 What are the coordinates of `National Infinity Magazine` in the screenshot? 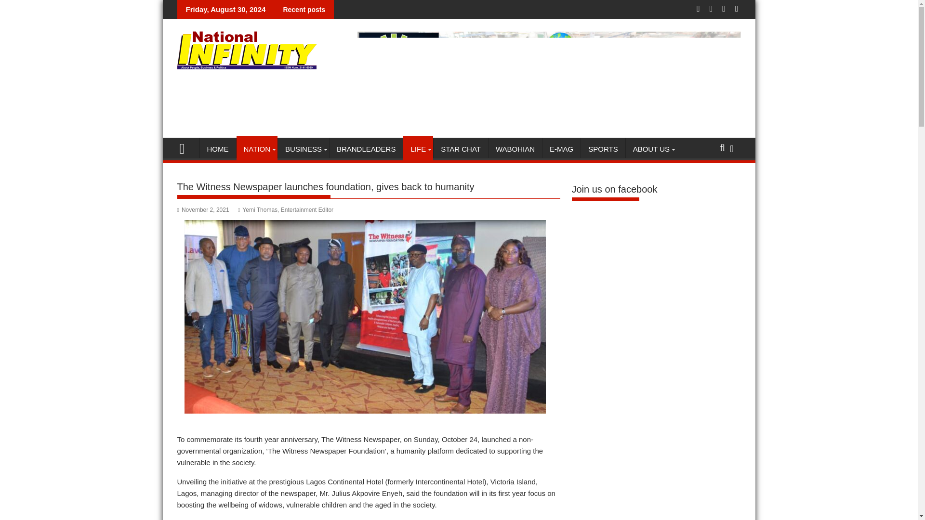 It's located at (186, 147).